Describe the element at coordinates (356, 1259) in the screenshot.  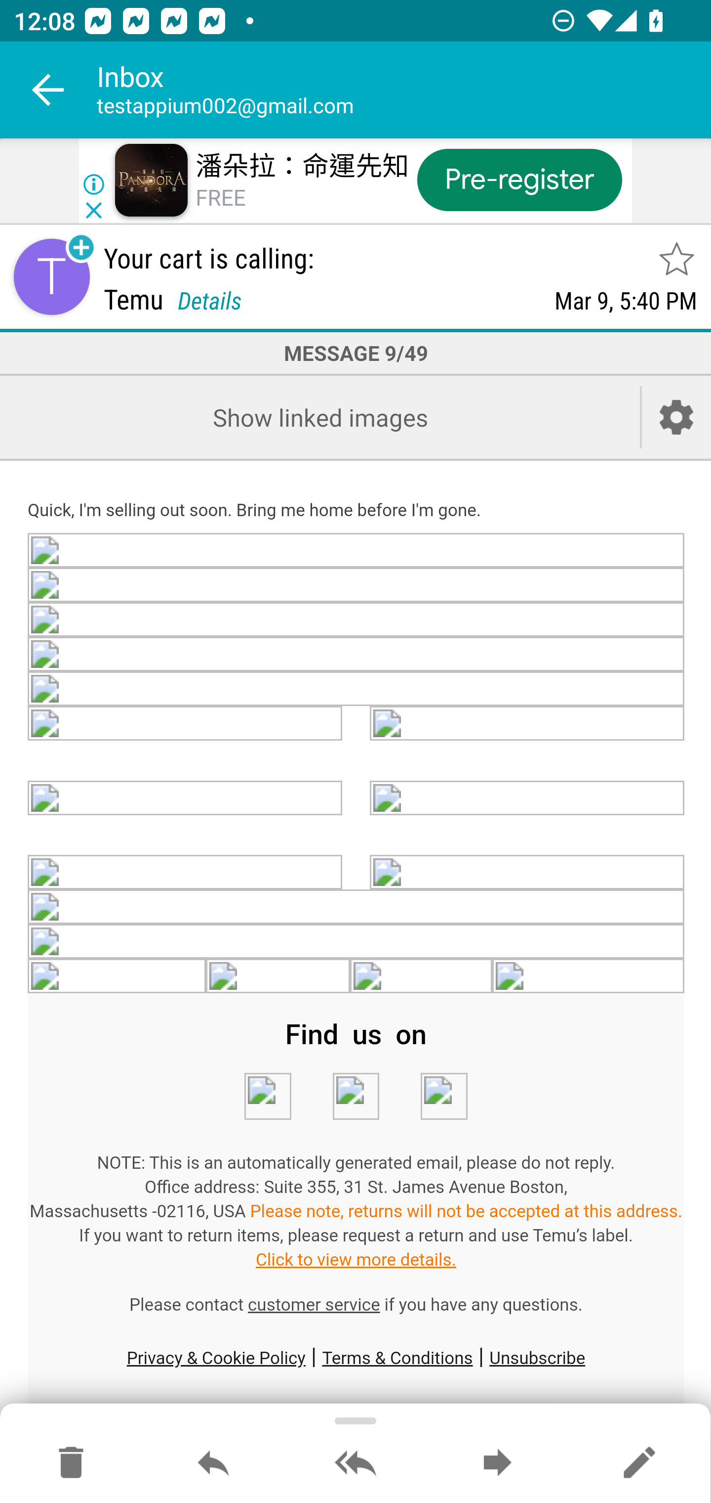
I see `Click to view more details.` at that location.